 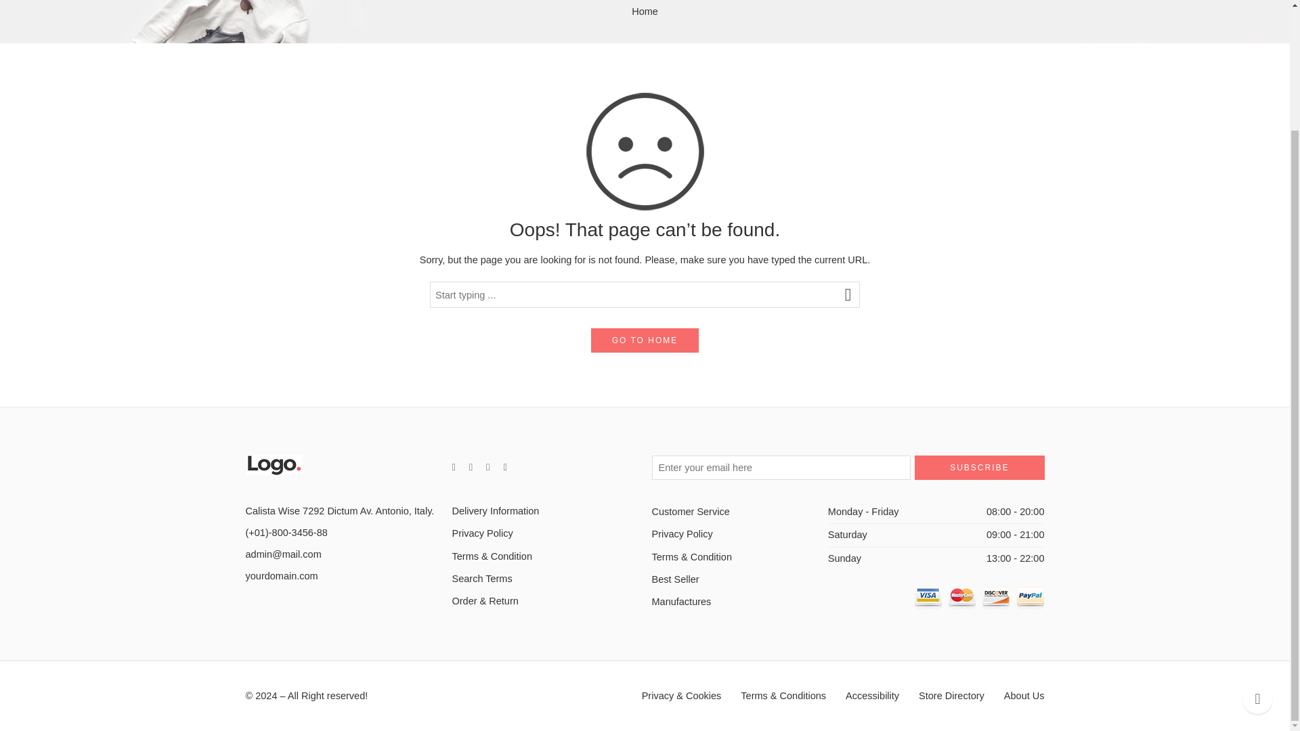 What do you see at coordinates (739, 602) in the screenshot?
I see `Manufactures` at bounding box center [739, 602].